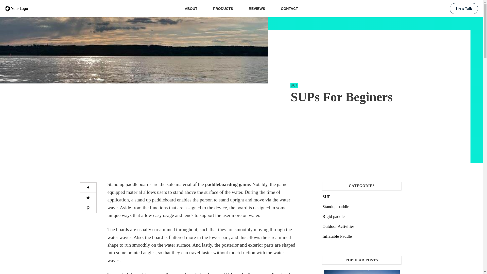 Image resolution: width=487 pixels, height=274 pixels. I want to click on SUP, so click(326, 197).